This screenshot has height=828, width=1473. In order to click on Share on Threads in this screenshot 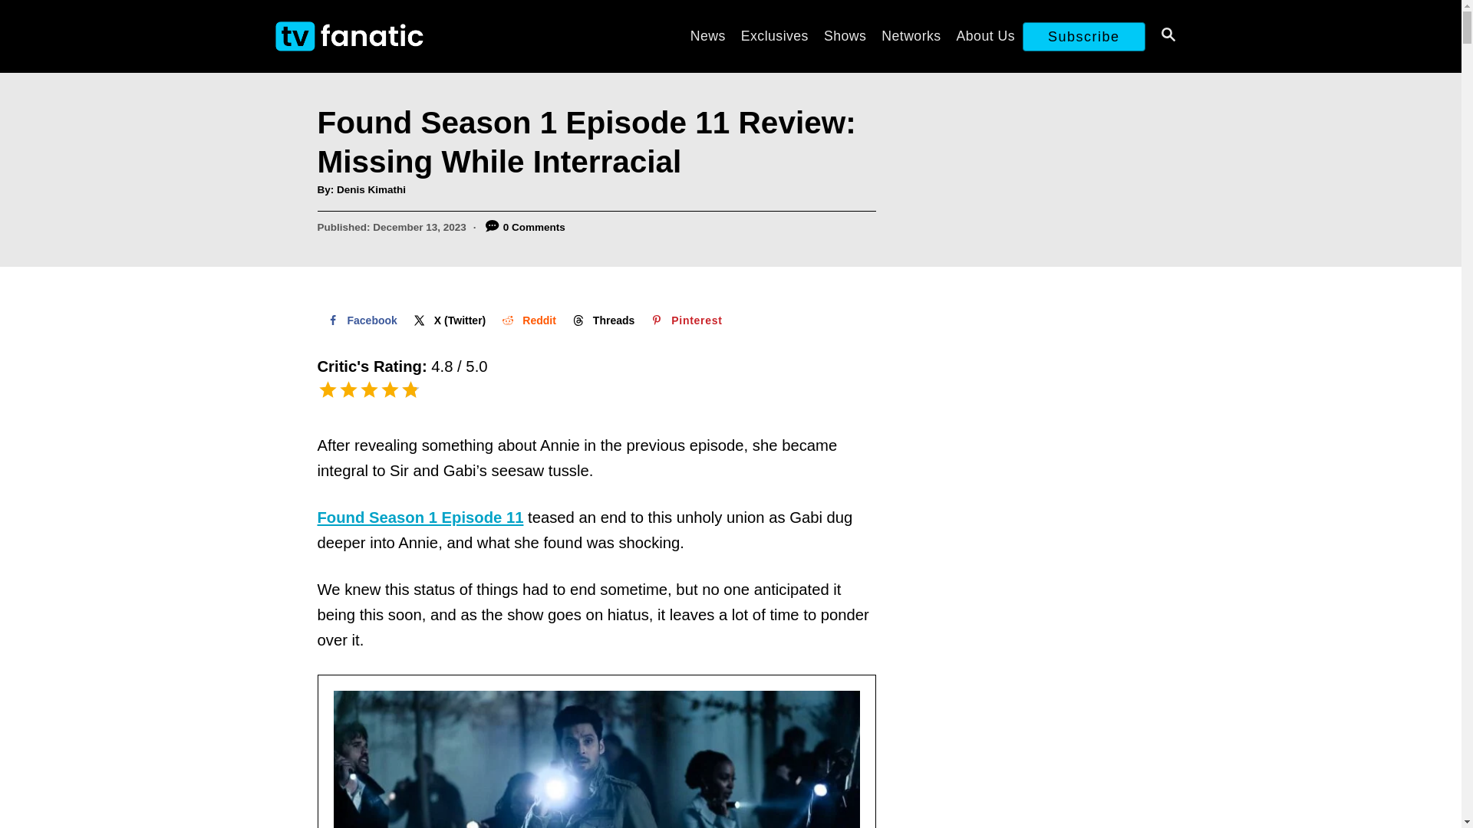, I will do `click(601, 320)`.